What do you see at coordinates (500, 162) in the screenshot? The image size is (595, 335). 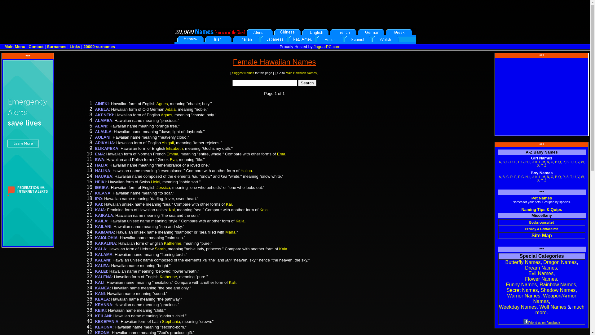 I see `A` at bounding box center [500, 162].